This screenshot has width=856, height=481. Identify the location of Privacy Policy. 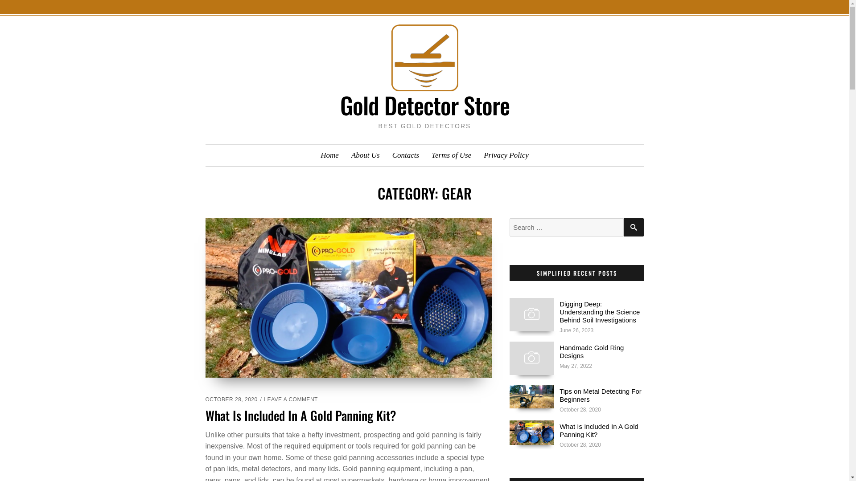
(506, 155).